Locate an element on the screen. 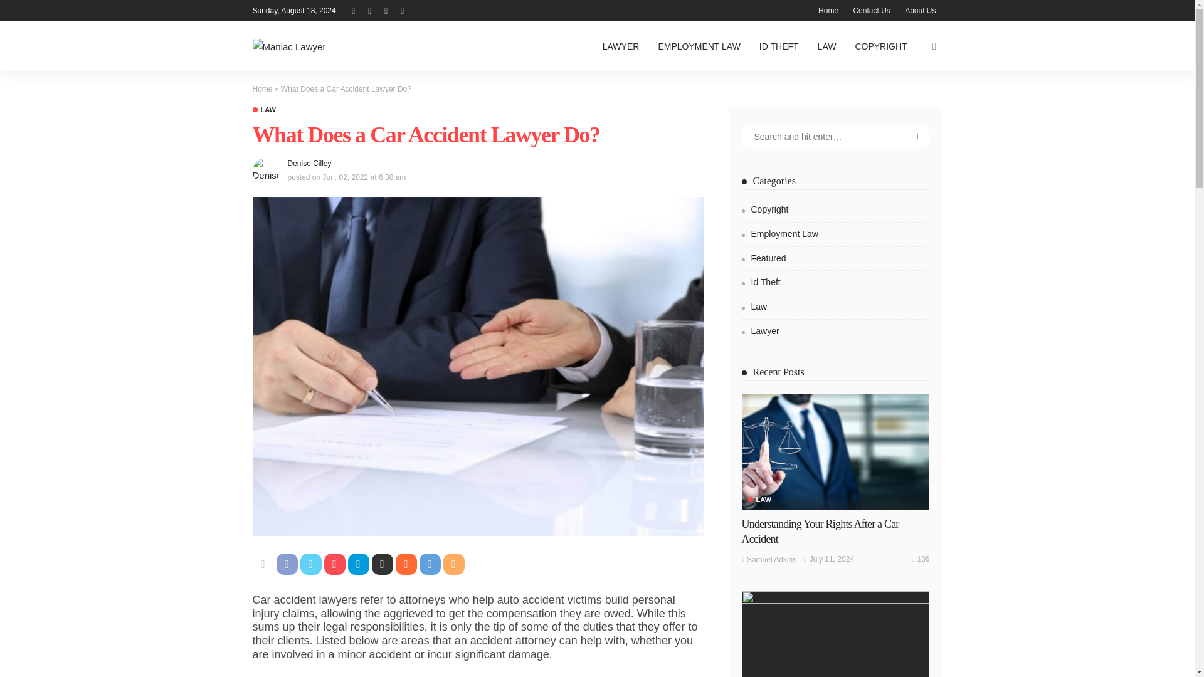 This screenshot has width=1204, height=677. Contact Us is located at coordinates (870, 10).